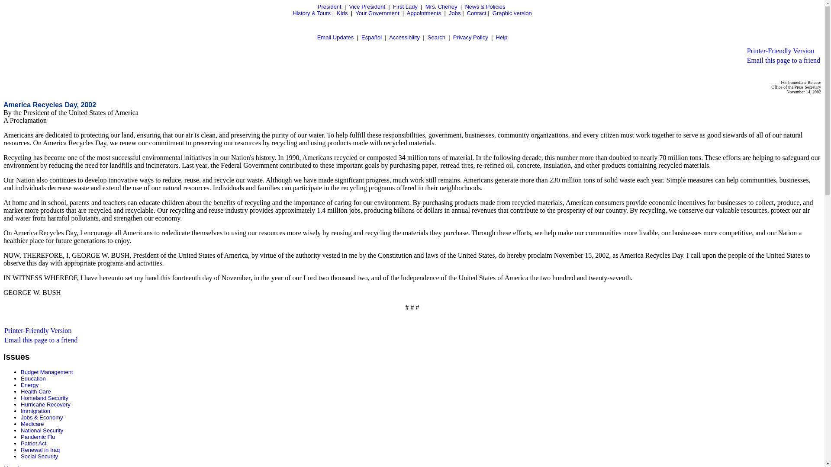 This screenshot has height=467, width=831. I want to click on President, so click(329, 6).